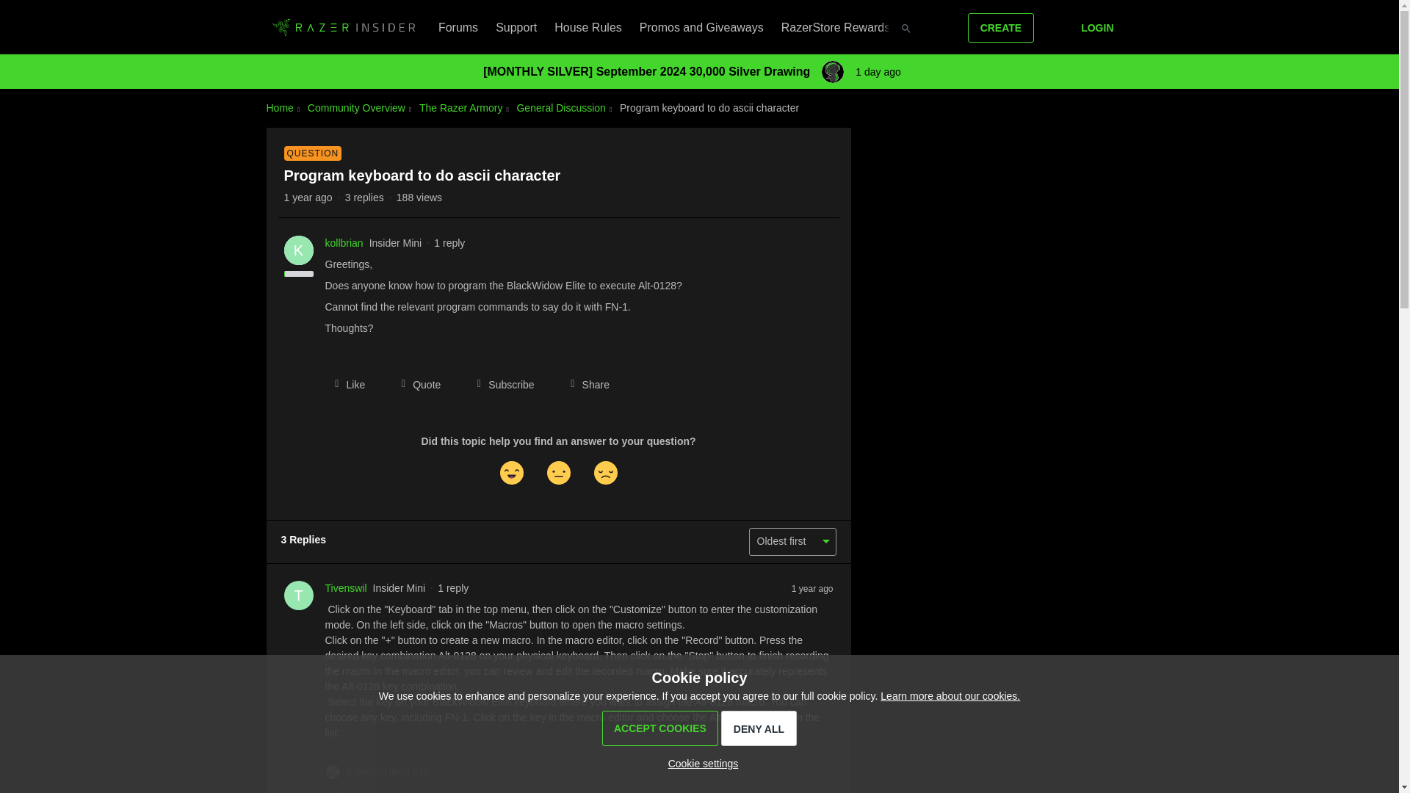  I want to click on 3 replies, so click(364, 197).